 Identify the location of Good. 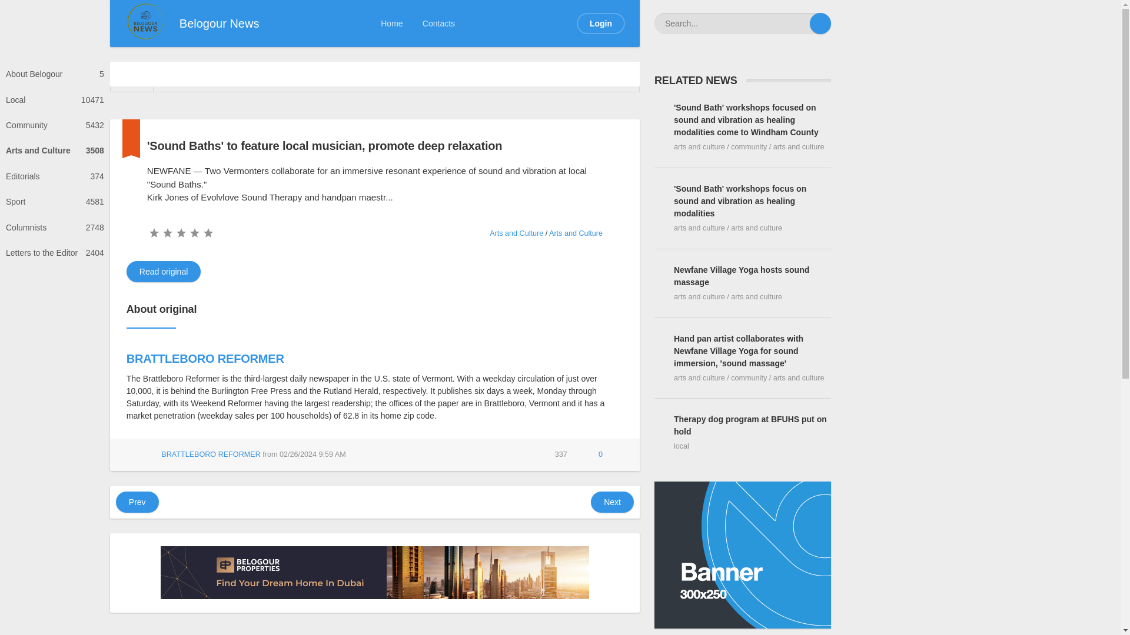
(55, 99).